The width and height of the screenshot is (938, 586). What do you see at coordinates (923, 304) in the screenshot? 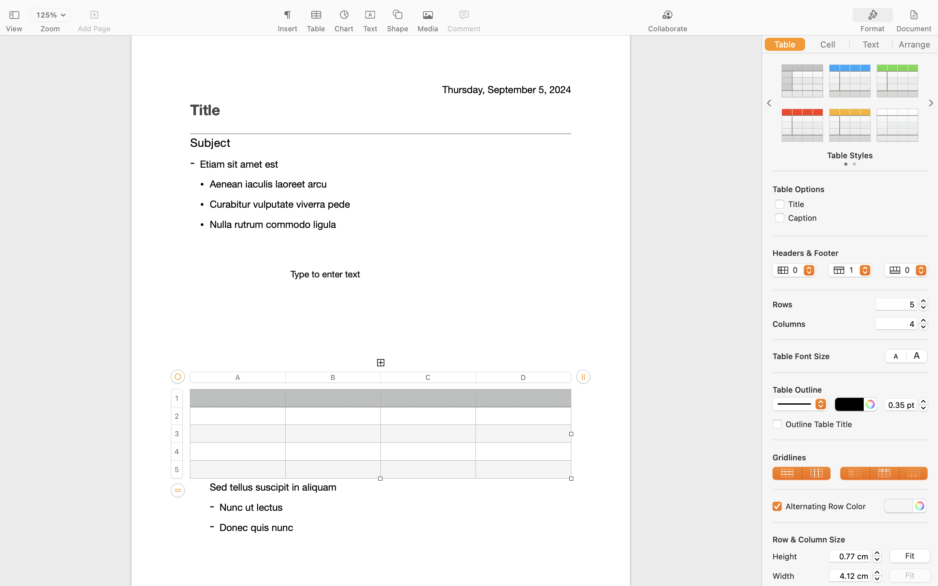
I see `5.0` at bounding box center [923, 304].